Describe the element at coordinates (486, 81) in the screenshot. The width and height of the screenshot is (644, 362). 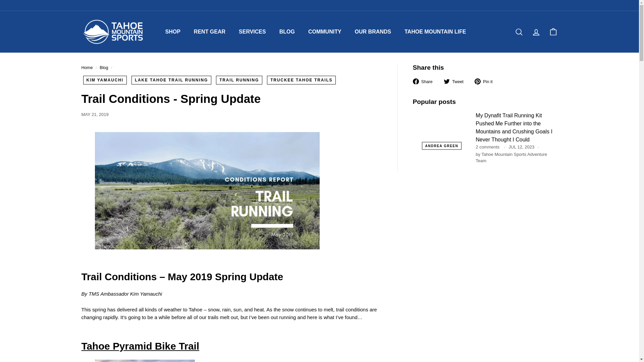
I see `Pin on Pinterest` at that location.